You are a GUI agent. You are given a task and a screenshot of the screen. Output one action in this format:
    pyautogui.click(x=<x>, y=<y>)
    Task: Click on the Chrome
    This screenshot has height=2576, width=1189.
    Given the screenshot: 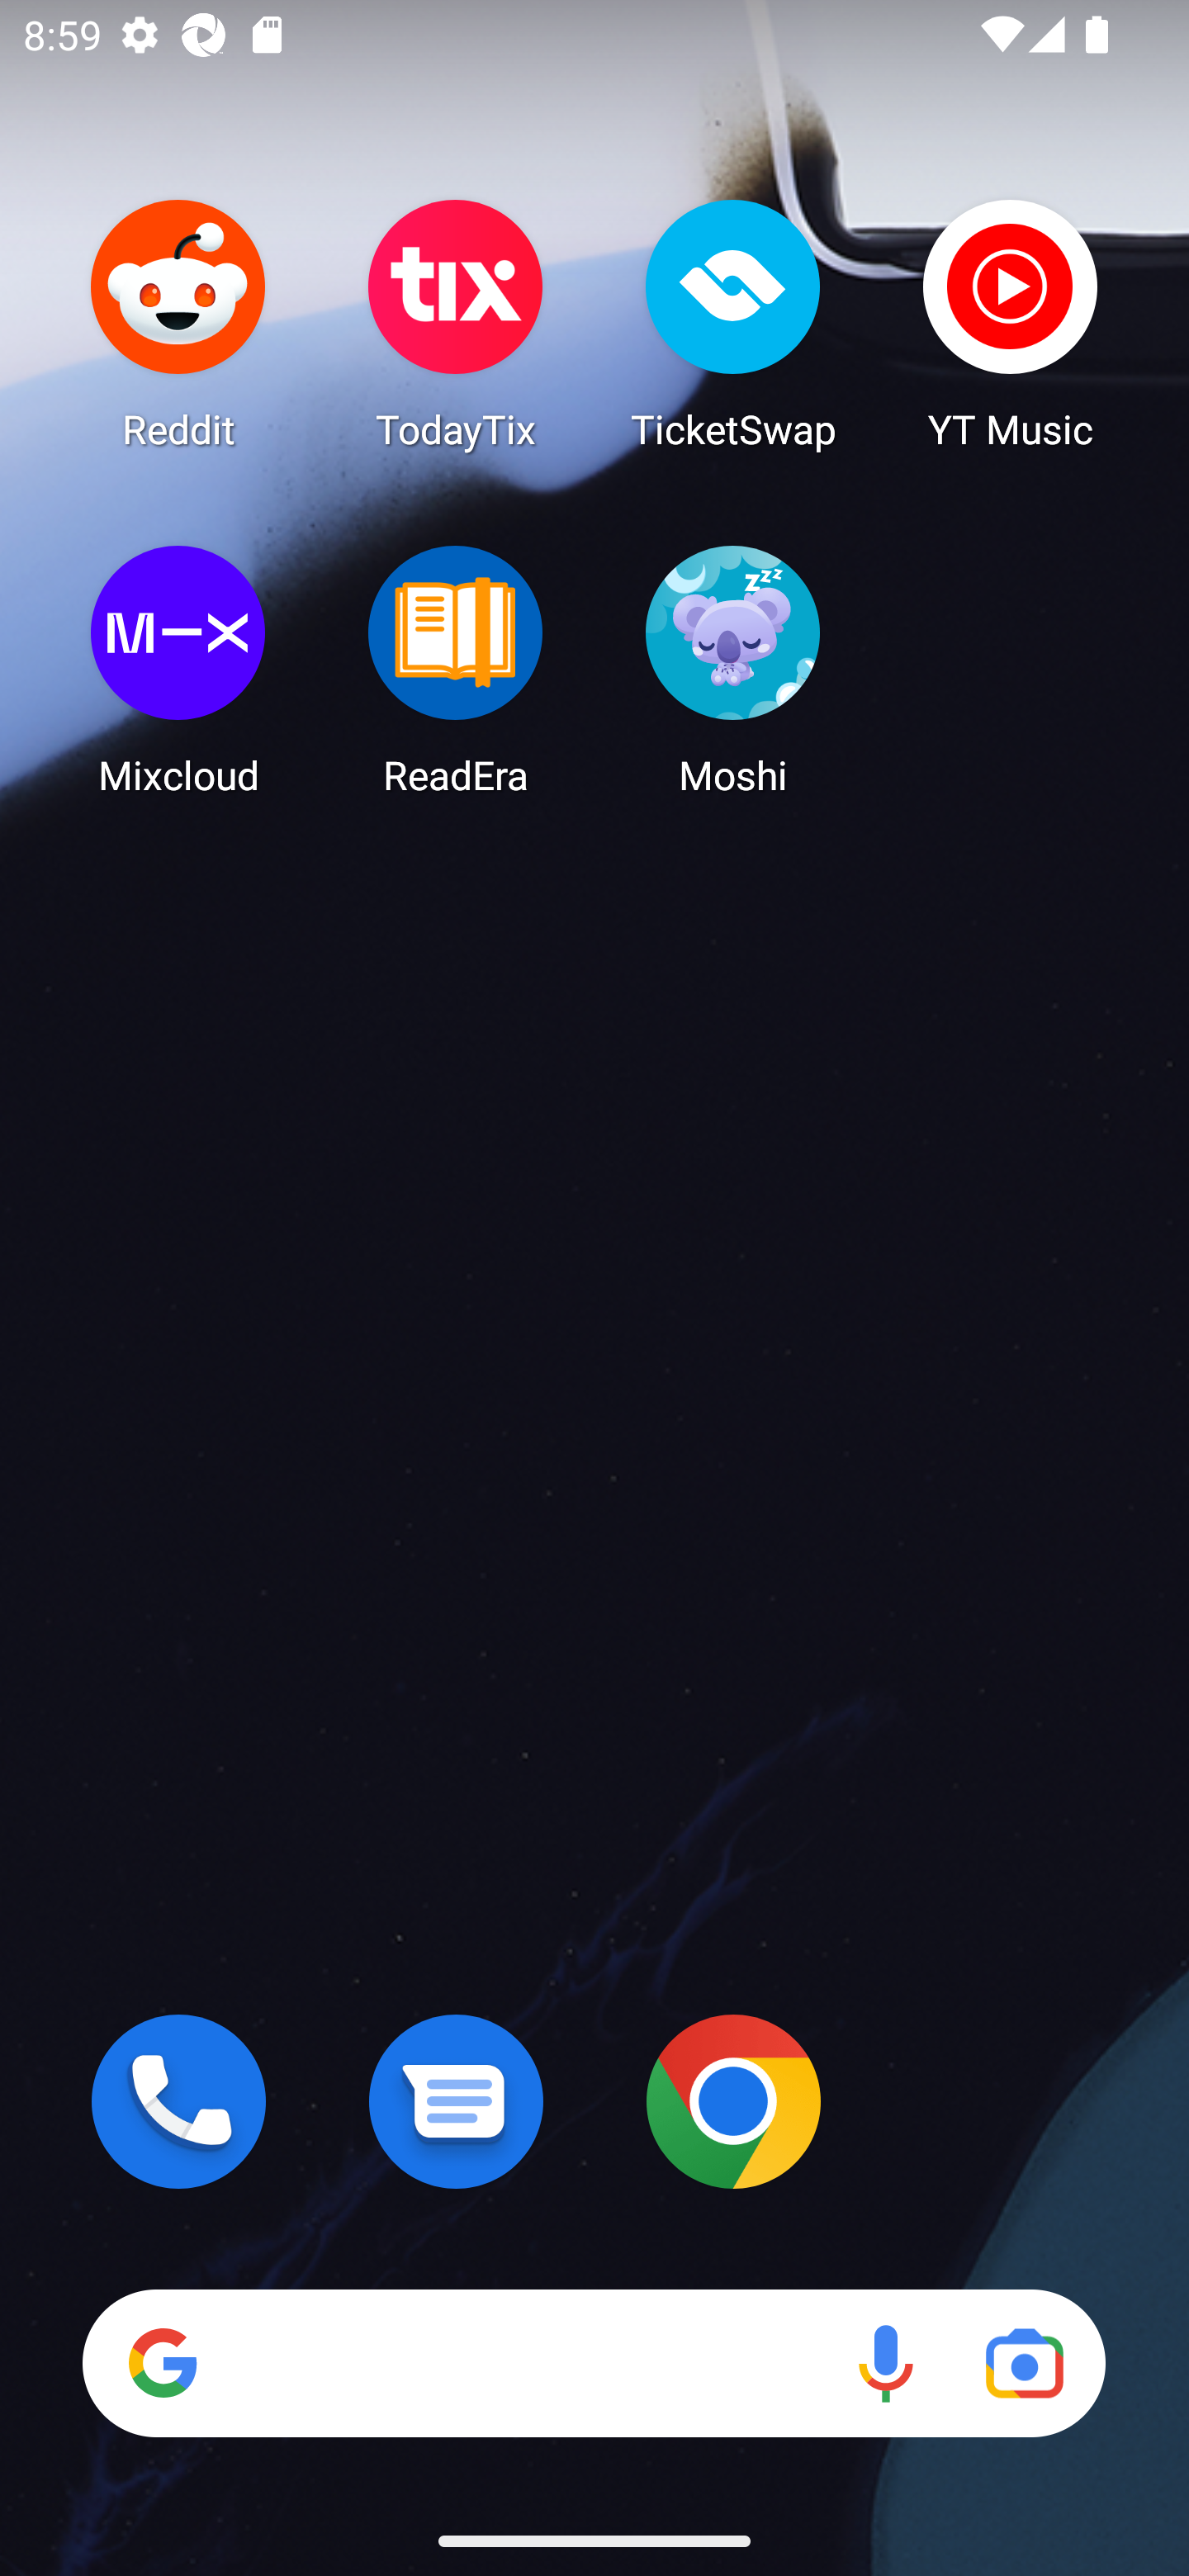 What is the action you would take?
    pyautogui.click(x=733, y=2101)
    